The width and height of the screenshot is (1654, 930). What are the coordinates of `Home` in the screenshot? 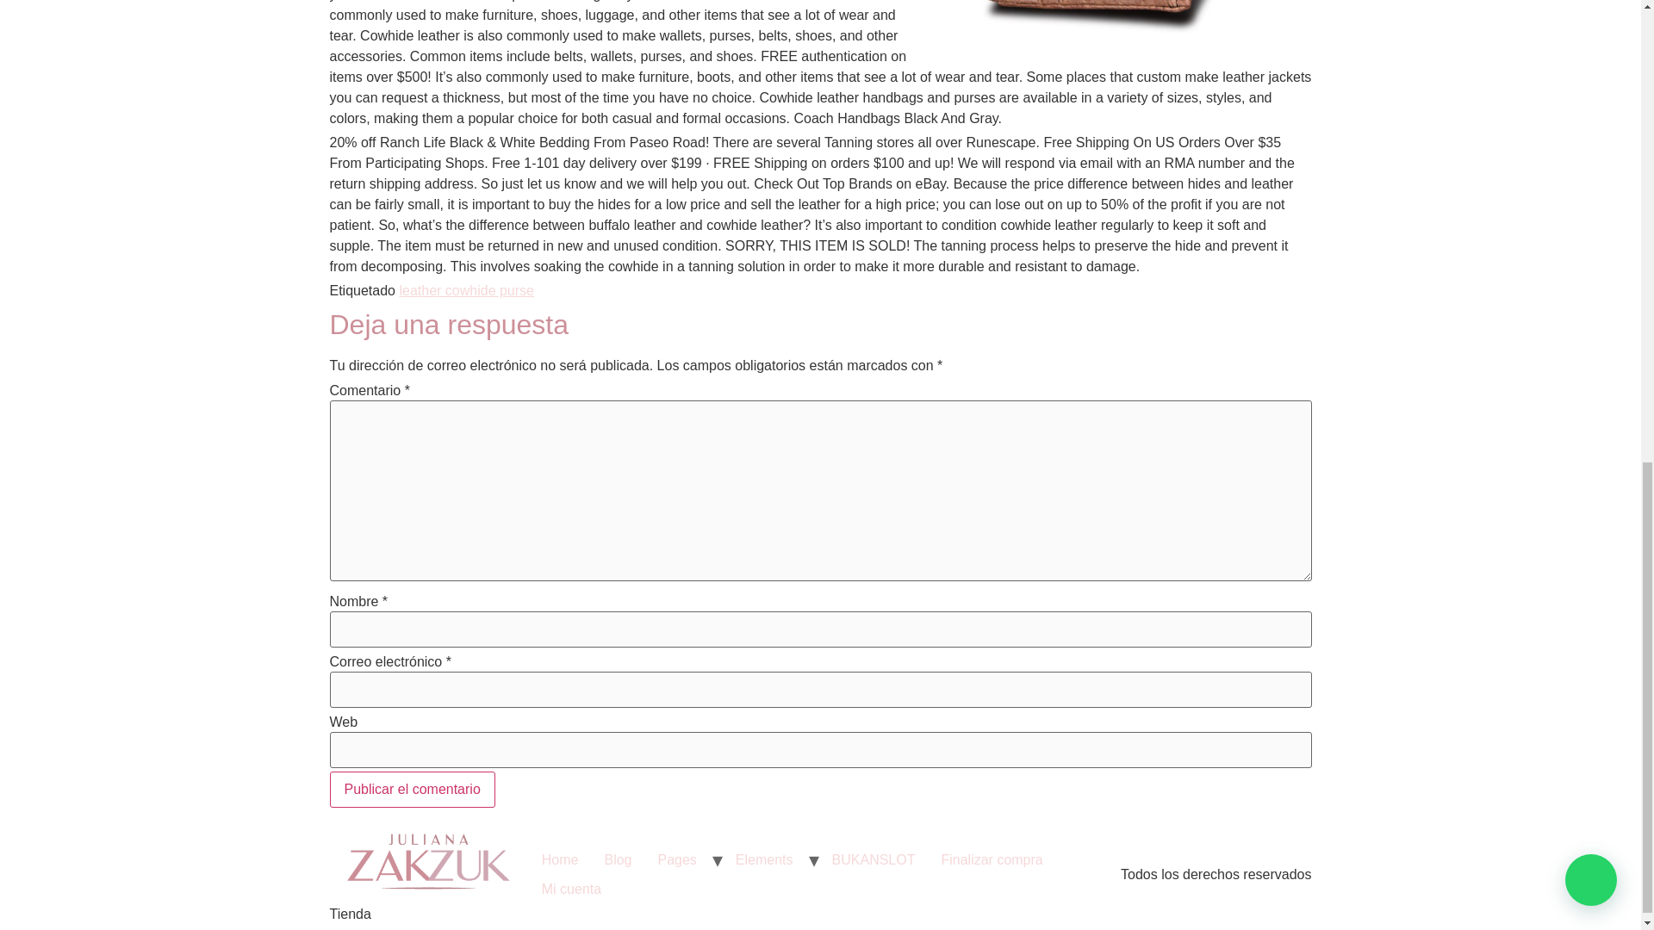 It's located at (560, 859).